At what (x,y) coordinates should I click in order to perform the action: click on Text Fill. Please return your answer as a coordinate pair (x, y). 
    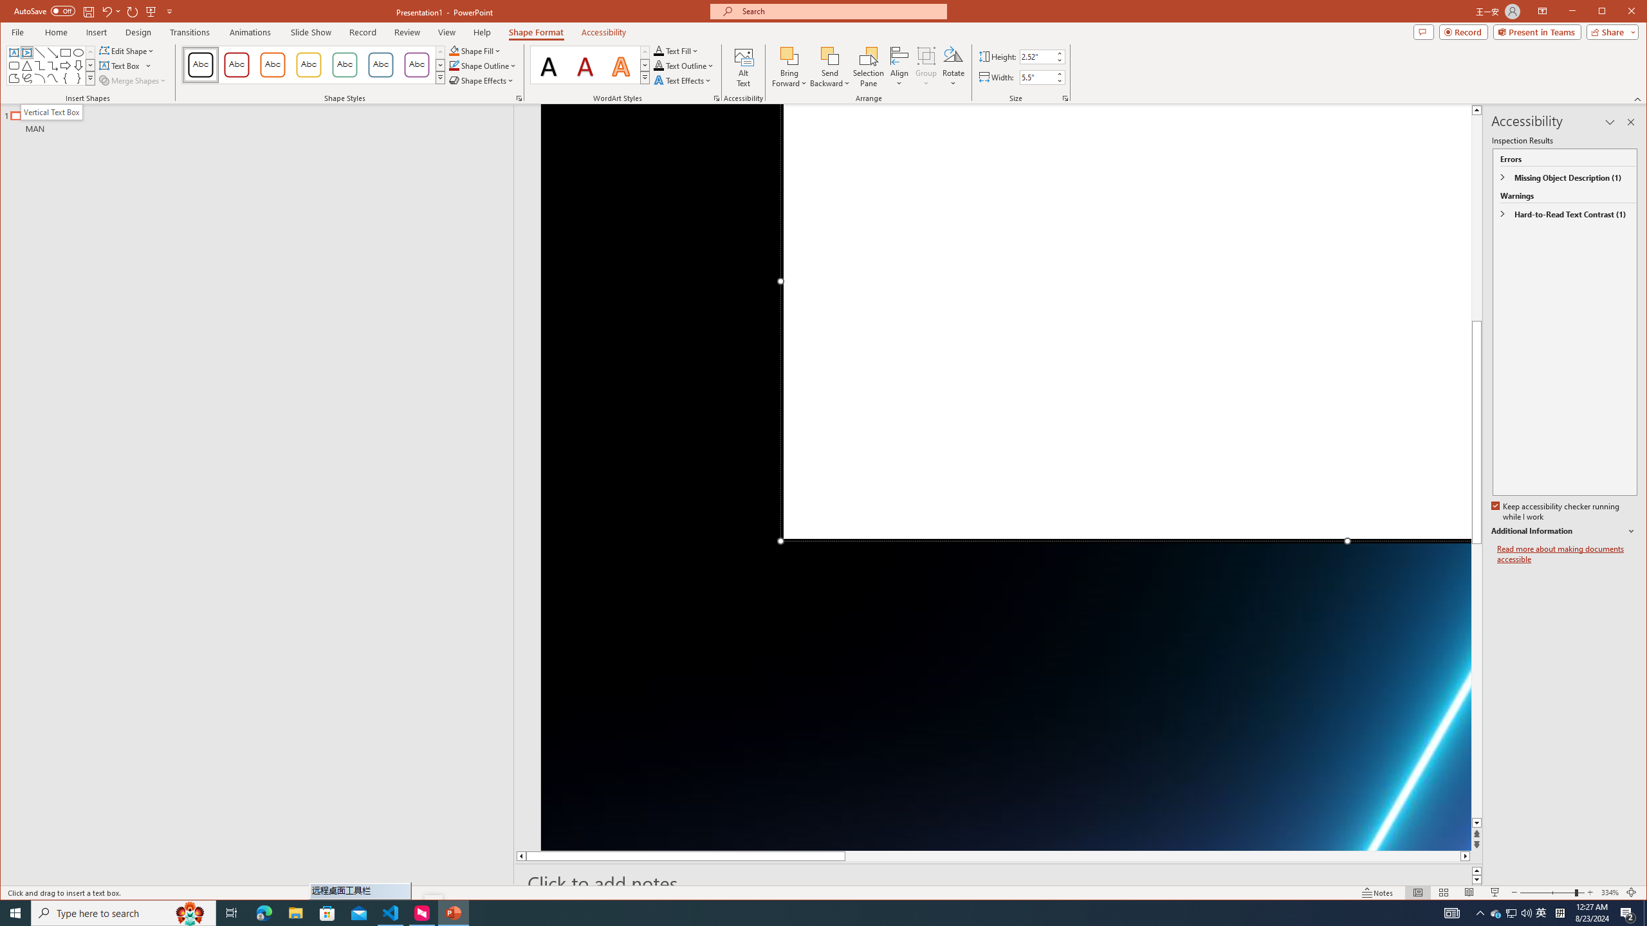
    Looking at the image, I should click on (677, 50).